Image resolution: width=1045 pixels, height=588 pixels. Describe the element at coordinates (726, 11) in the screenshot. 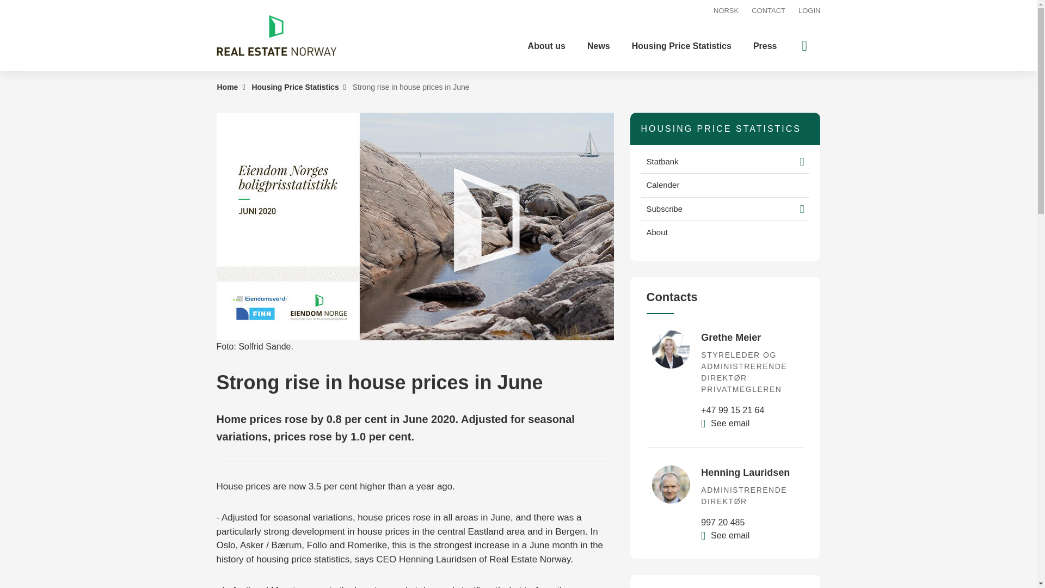

I see `NORSK` at that location.